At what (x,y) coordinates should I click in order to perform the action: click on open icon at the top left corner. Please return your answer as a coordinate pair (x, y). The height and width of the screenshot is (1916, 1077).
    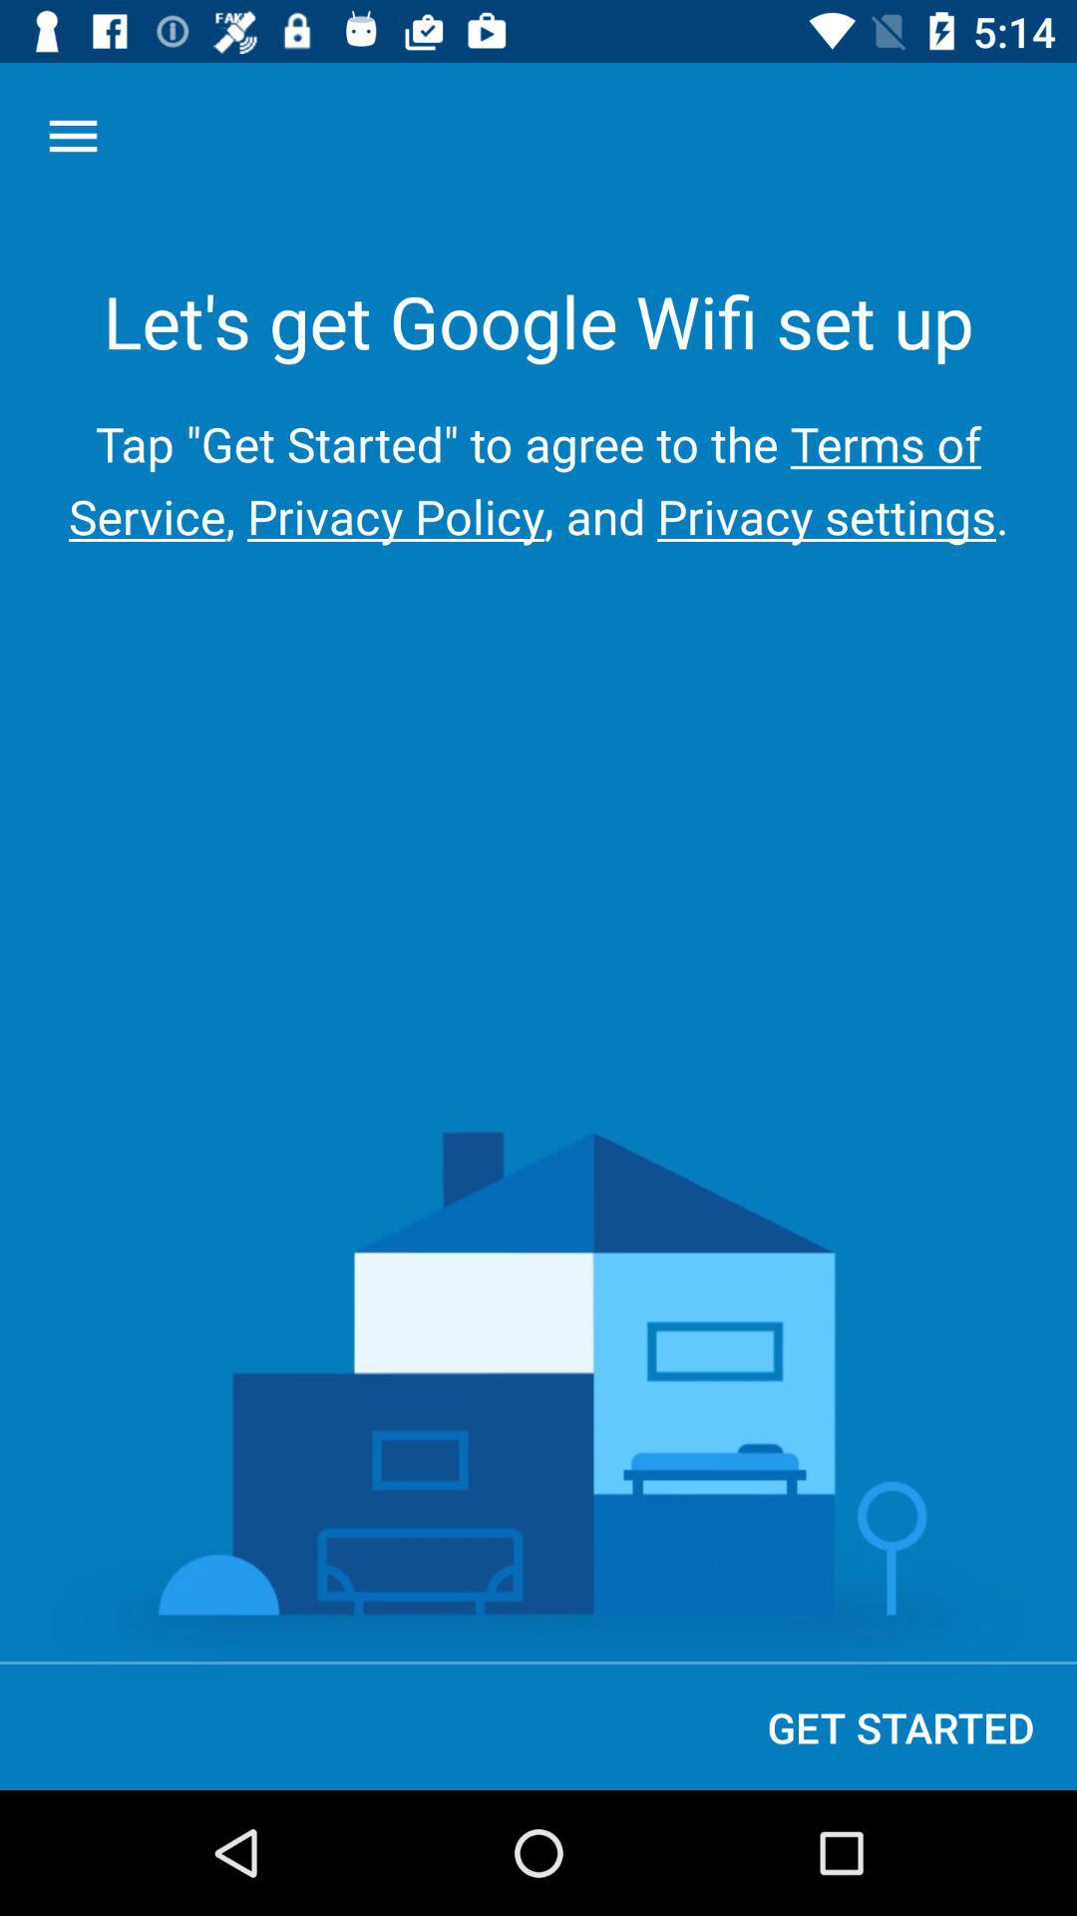
    Looking at the image, I should click on (73, 136).